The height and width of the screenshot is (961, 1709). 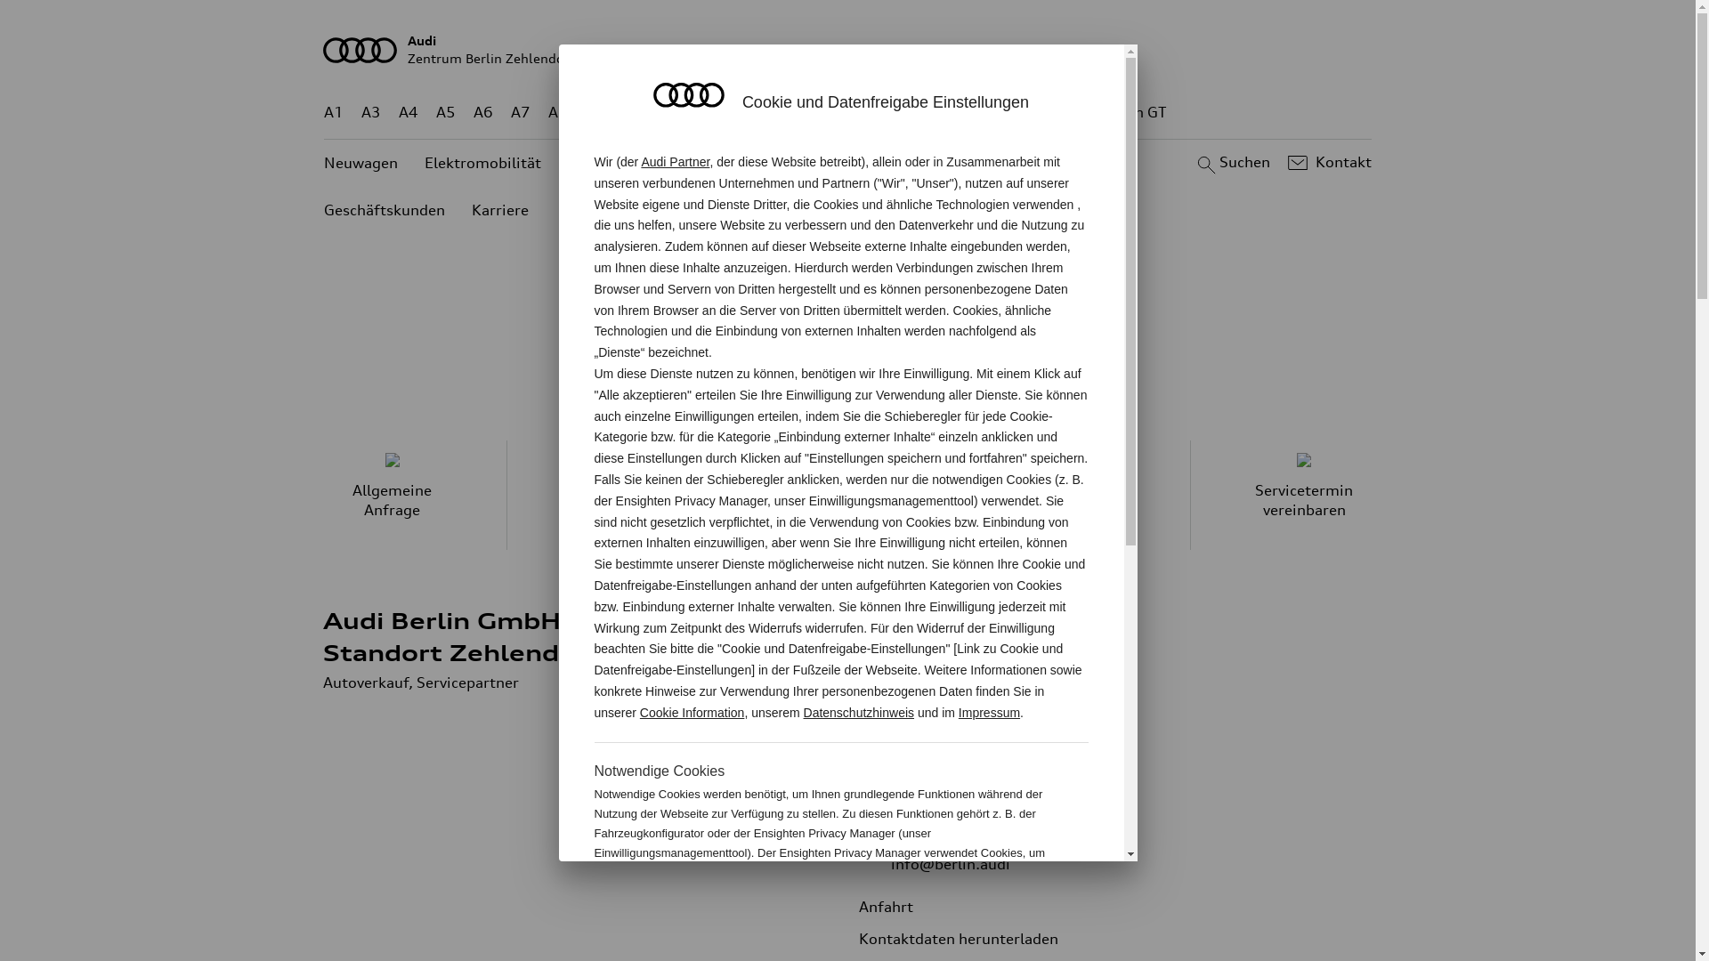 I want to click on +49 30 666077600, so click(x=995, y=800).